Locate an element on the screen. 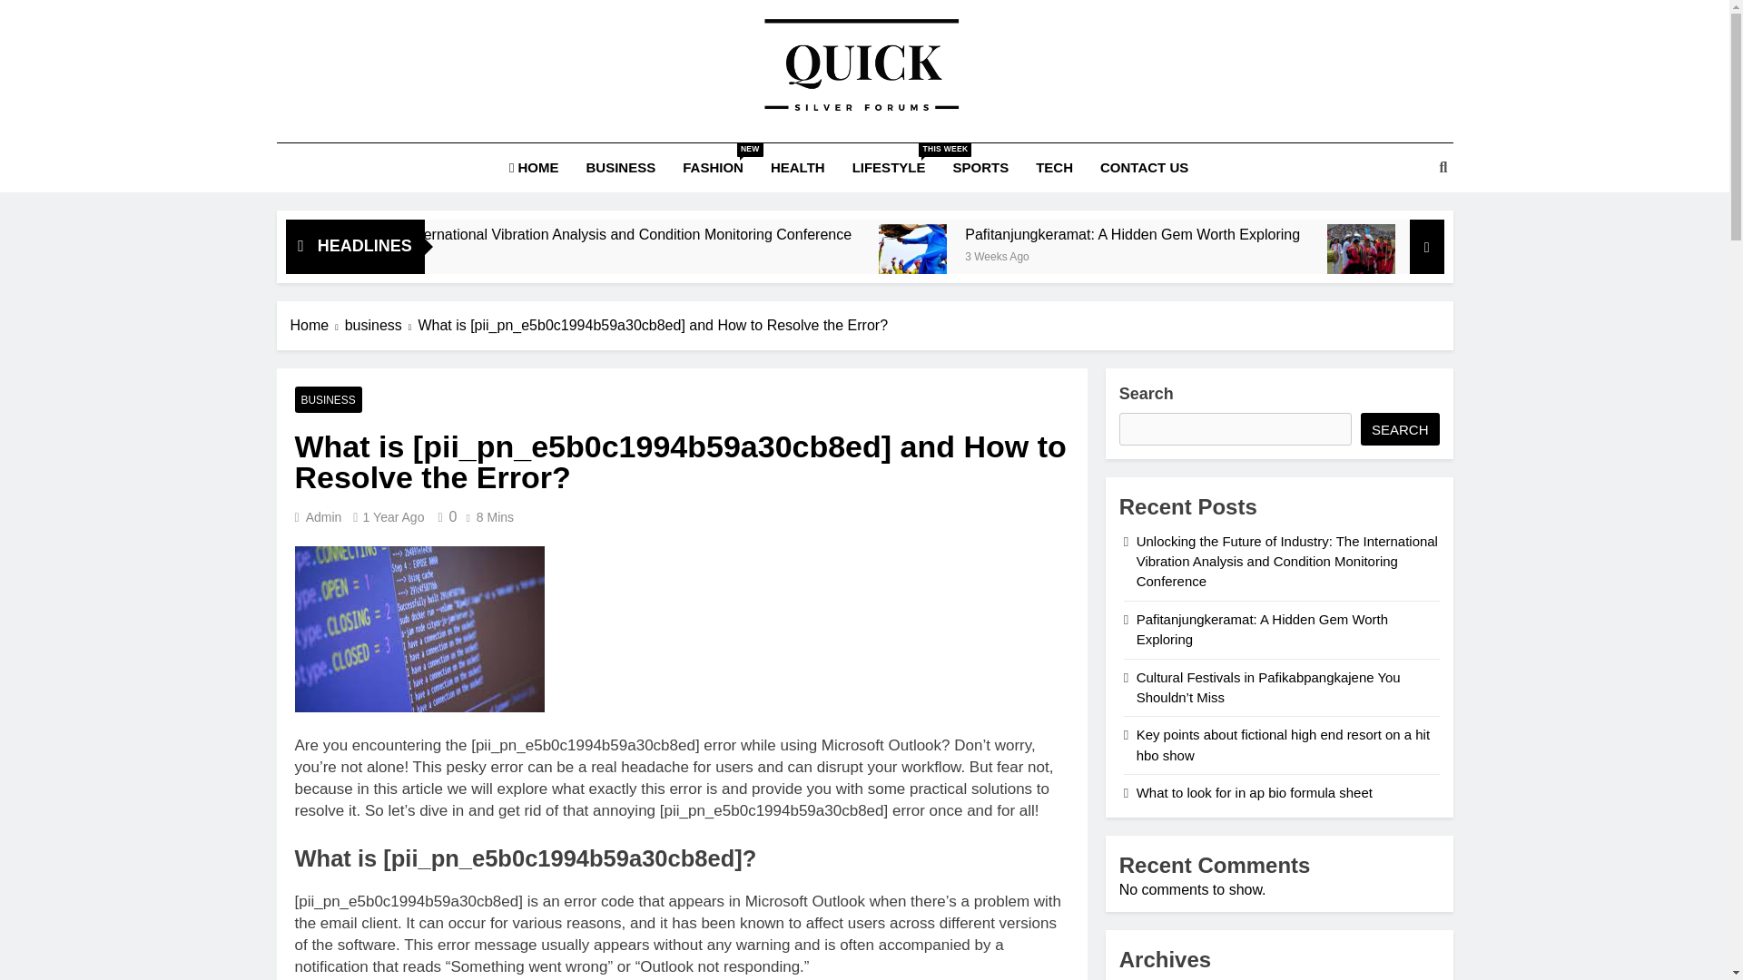 Image resolution: width=1743 pixels, height=980 pixels. HOME is located at coordinates (534, 167).